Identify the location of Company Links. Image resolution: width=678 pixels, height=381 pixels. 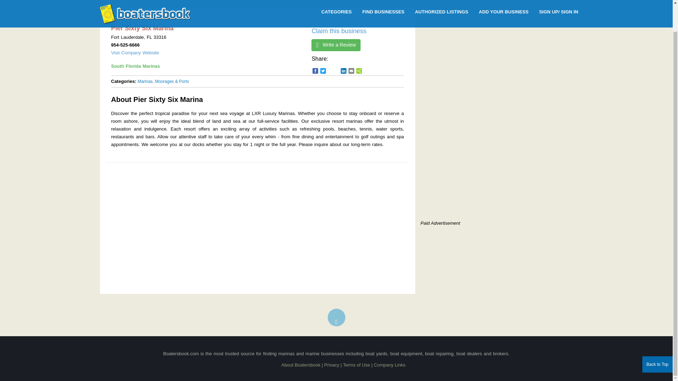
(390, 365).